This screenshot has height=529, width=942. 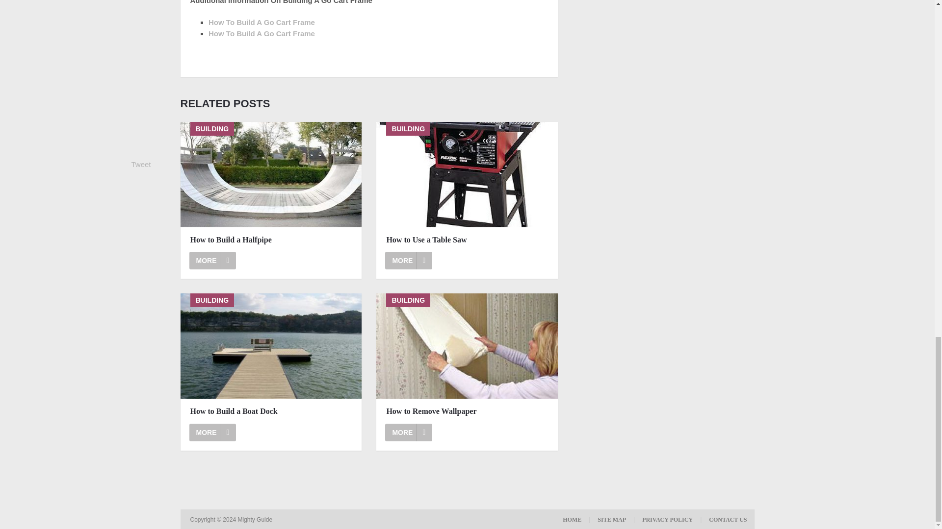 I want to click on BUILDING, so click(x=467, y=346).